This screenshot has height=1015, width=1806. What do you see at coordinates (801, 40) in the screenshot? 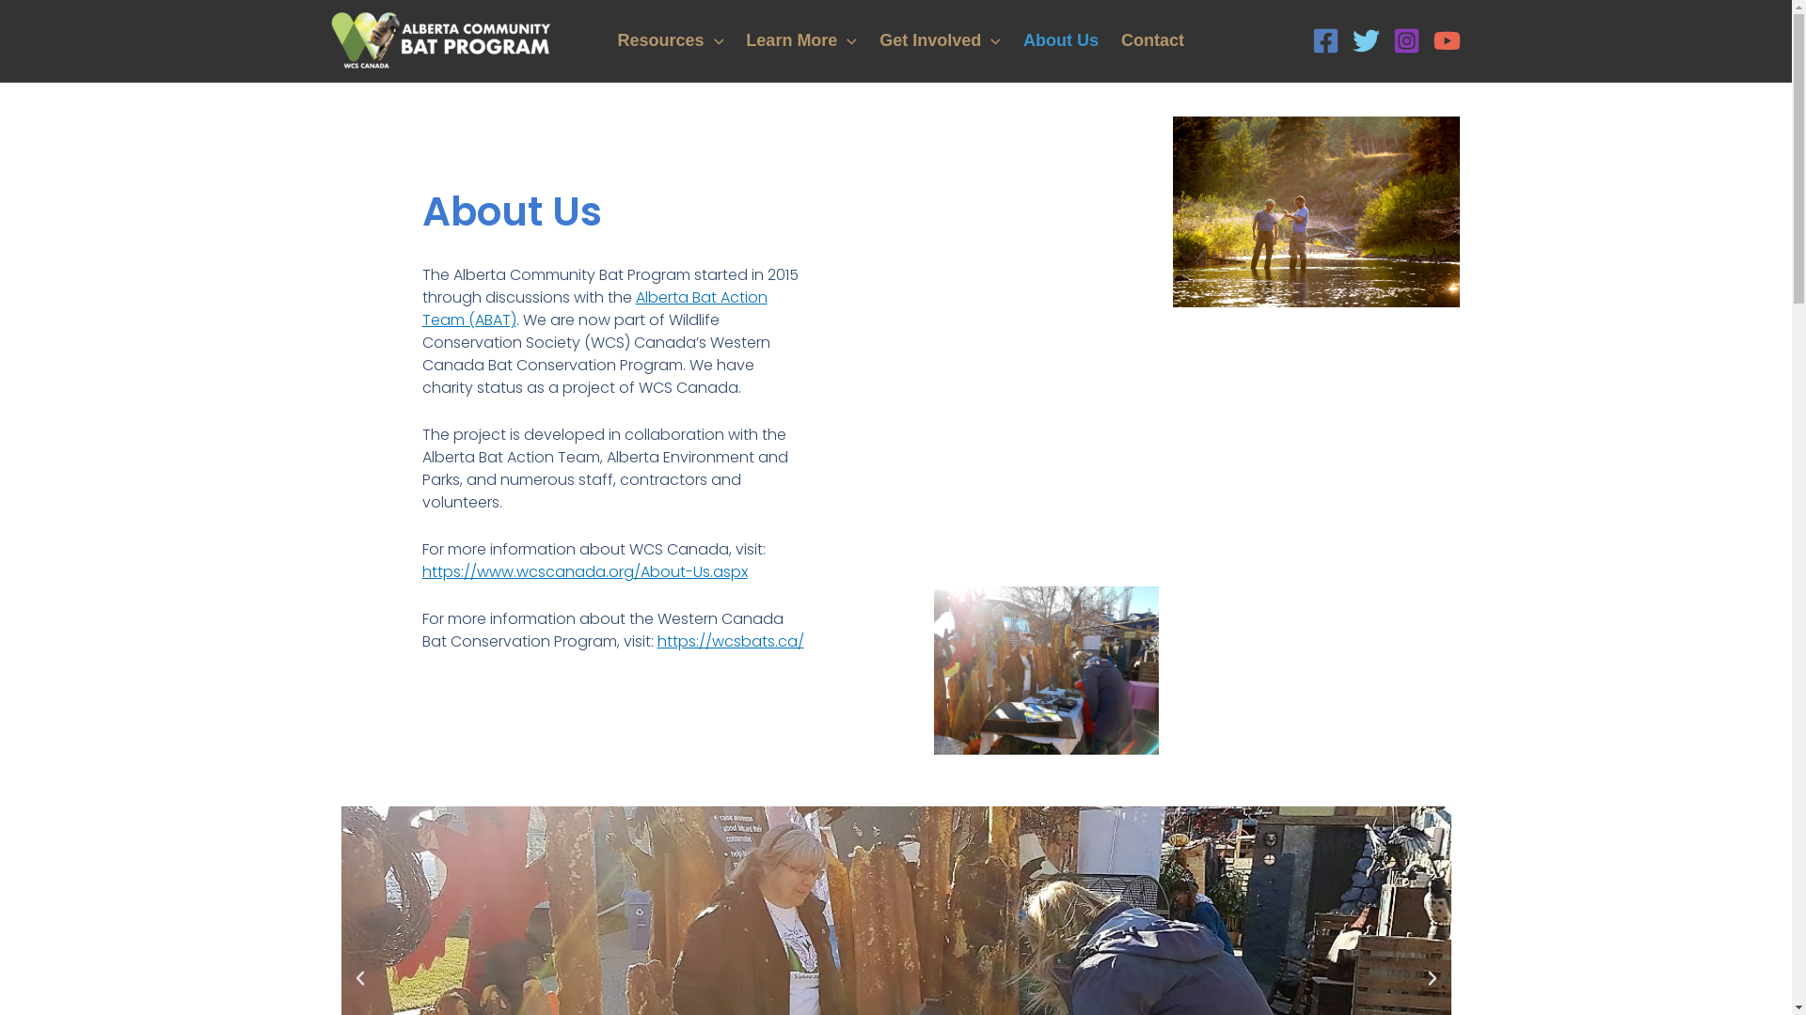
I see `Learn More` at bounding box center [801, 40].